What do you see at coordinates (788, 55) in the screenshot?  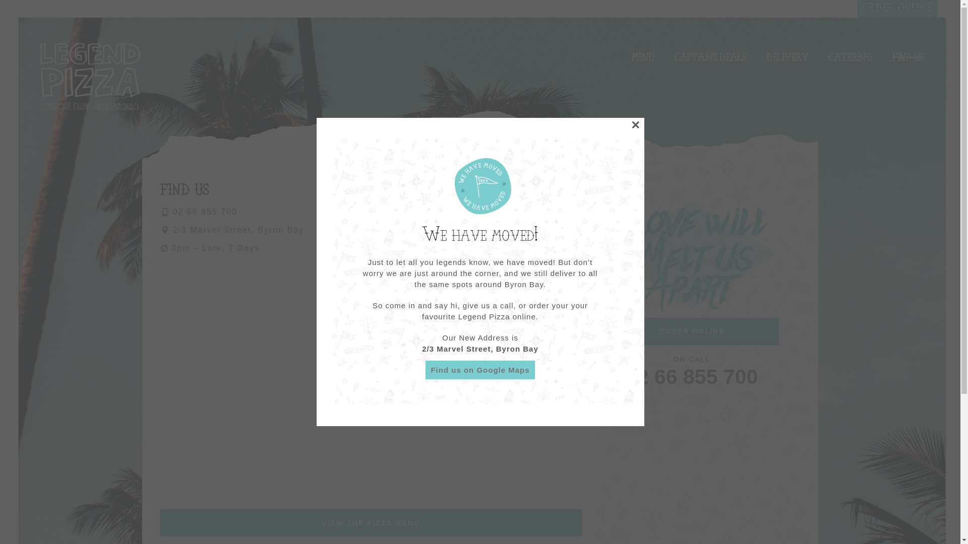 I see `DELIVERY` at bounding box center [788, 55].